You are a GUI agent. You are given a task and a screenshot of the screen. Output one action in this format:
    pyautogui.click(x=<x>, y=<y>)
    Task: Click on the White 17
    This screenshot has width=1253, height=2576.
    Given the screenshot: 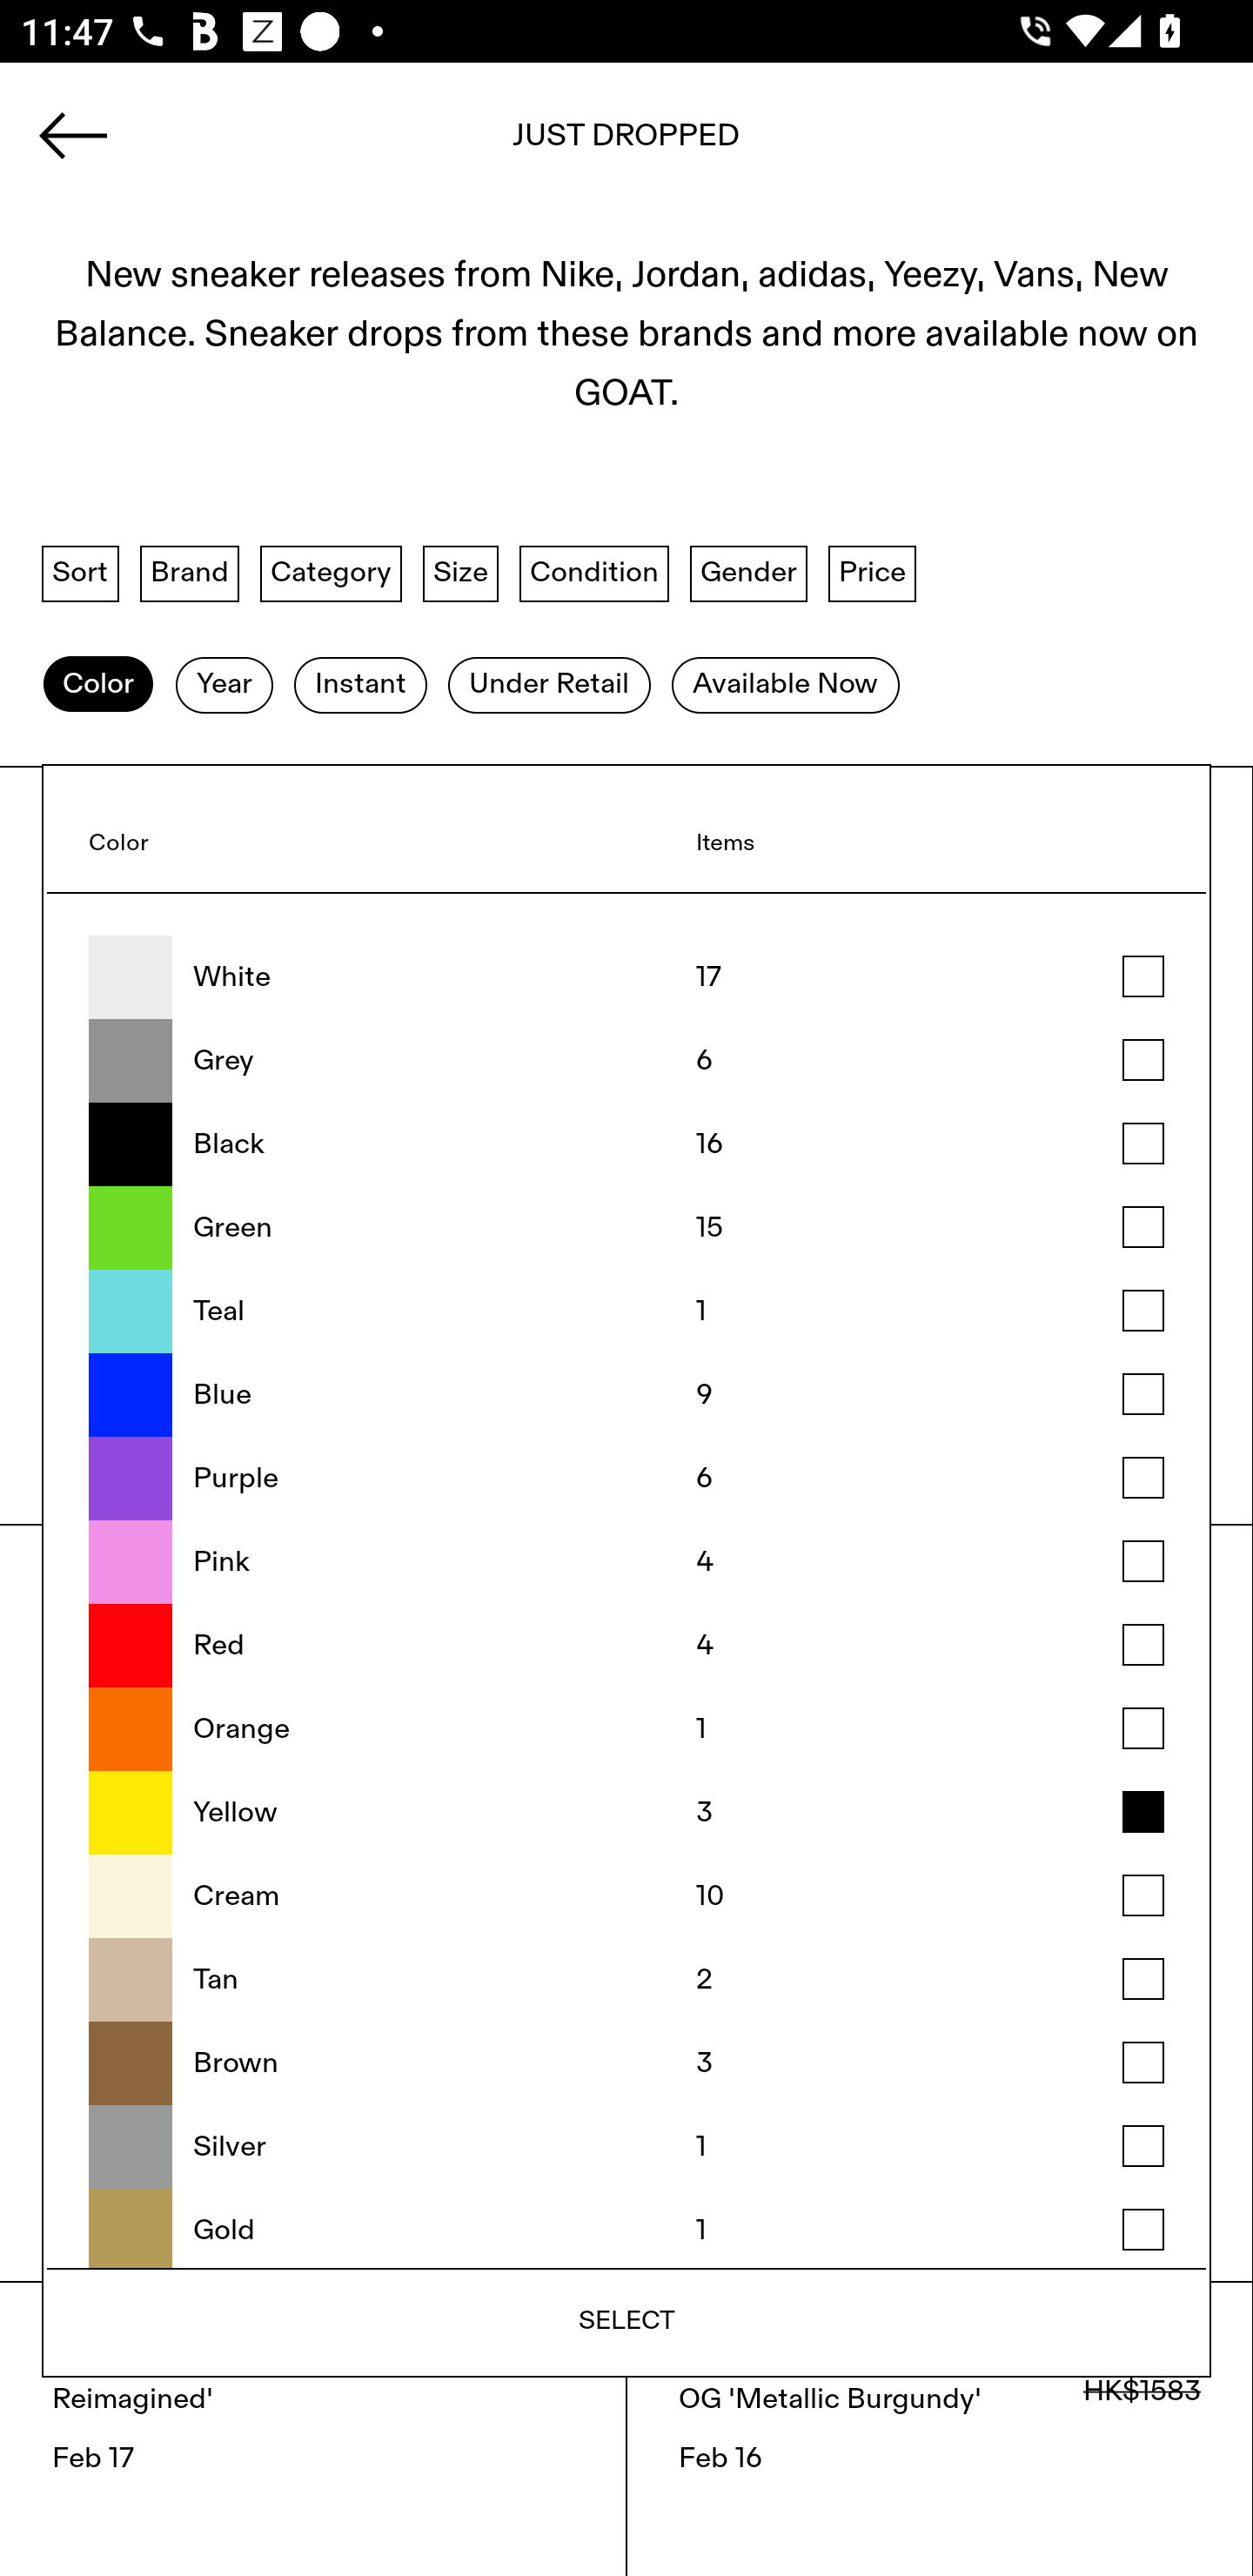 What is the action you would take?
    pyautogui.click(x=626, y=977)
    